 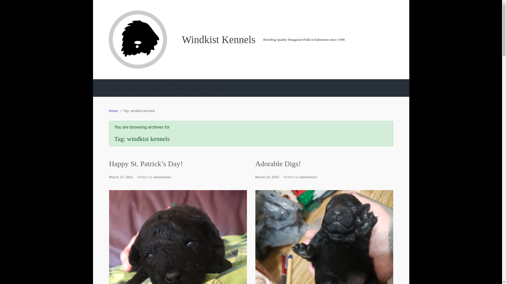 What do you see at coordinates (162, 177) in the screenshot?
I see `adminboss` at bounding box center [162, 177].